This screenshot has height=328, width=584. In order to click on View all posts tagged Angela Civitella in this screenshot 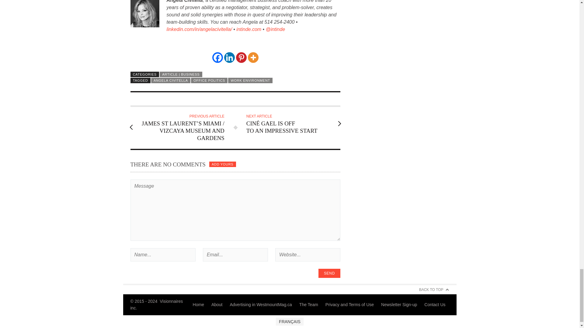, I will do `click(171, 80)`.